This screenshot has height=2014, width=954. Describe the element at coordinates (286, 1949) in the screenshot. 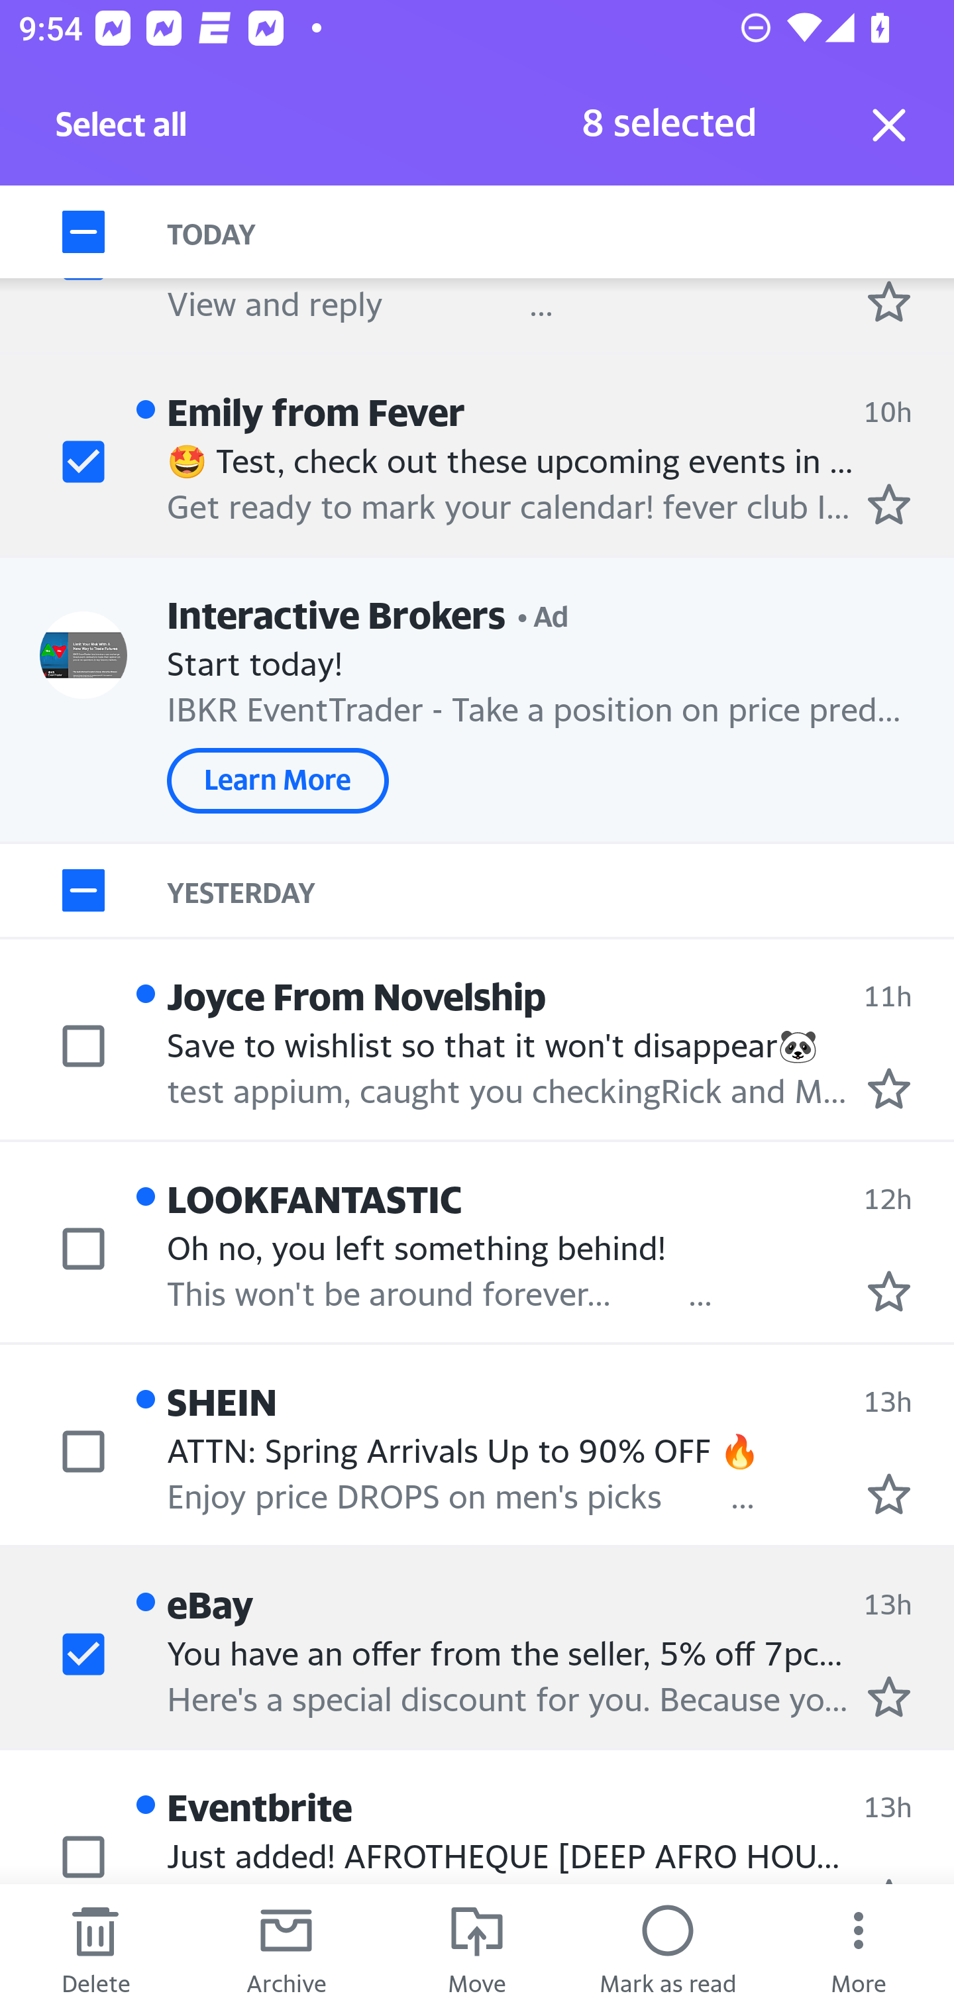

I see `Archive` at that location.